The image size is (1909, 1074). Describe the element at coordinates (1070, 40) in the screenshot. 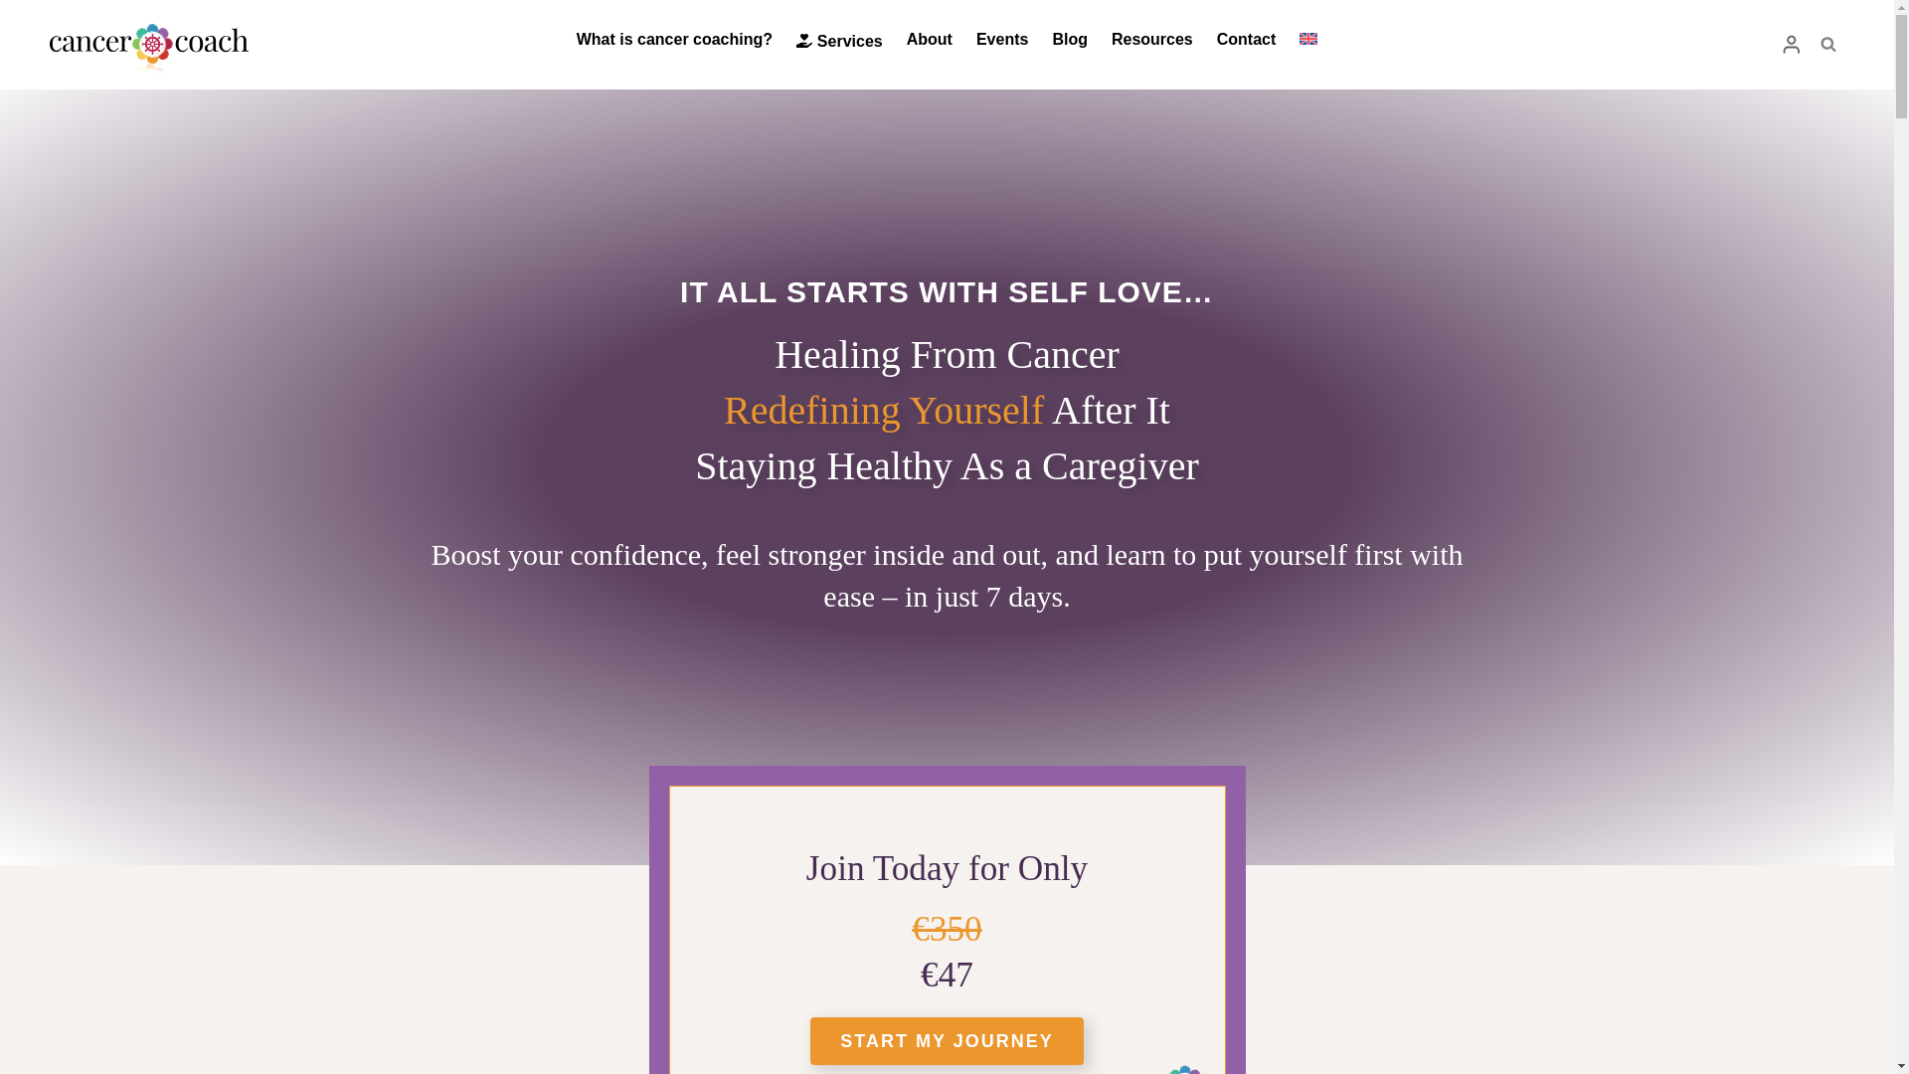

I see `Blog` at that location.